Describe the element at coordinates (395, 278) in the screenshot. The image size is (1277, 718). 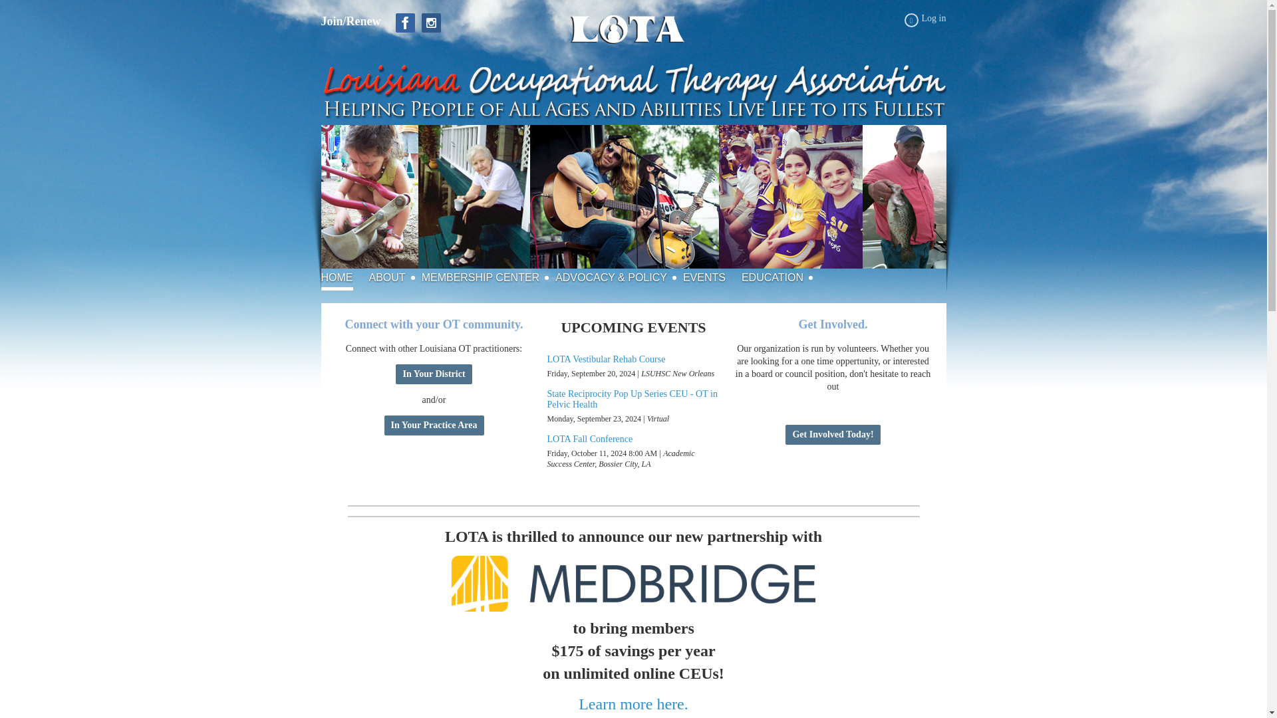
I see `About` at that location.